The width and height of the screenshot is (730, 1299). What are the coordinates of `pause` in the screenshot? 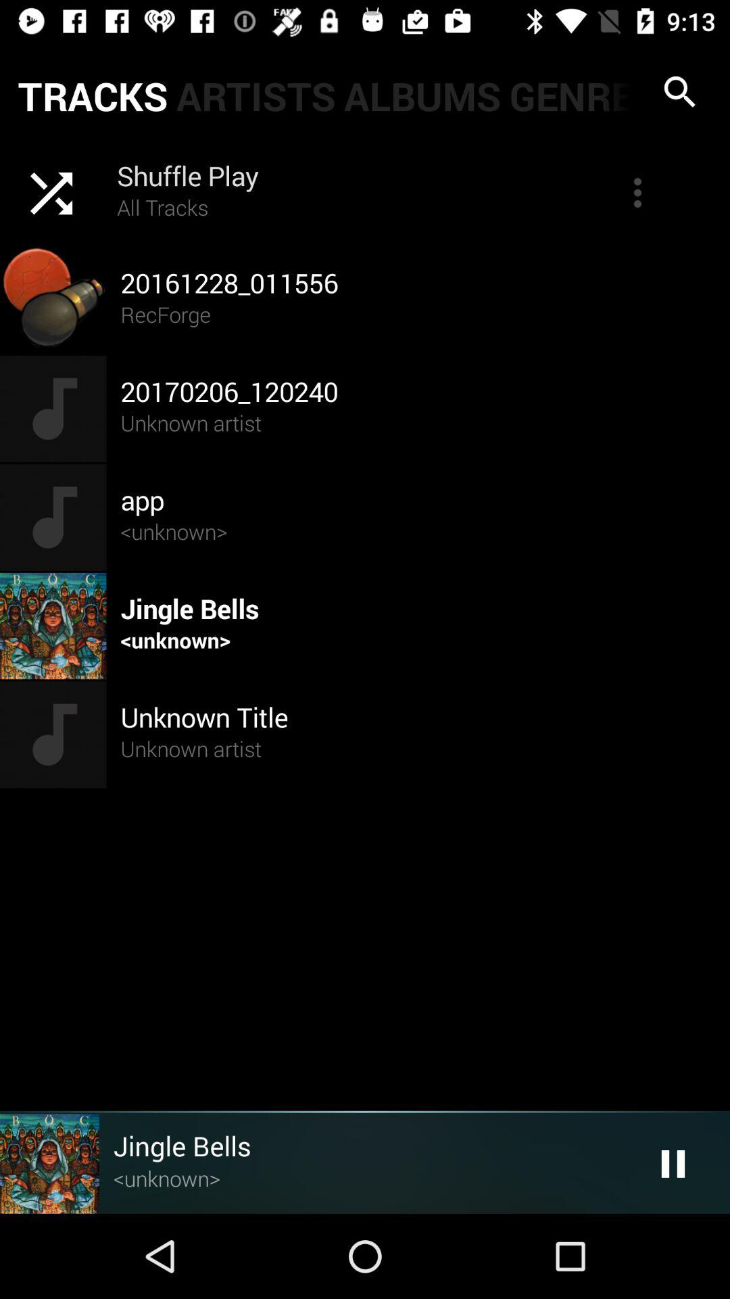 It's located at (673, 1164).